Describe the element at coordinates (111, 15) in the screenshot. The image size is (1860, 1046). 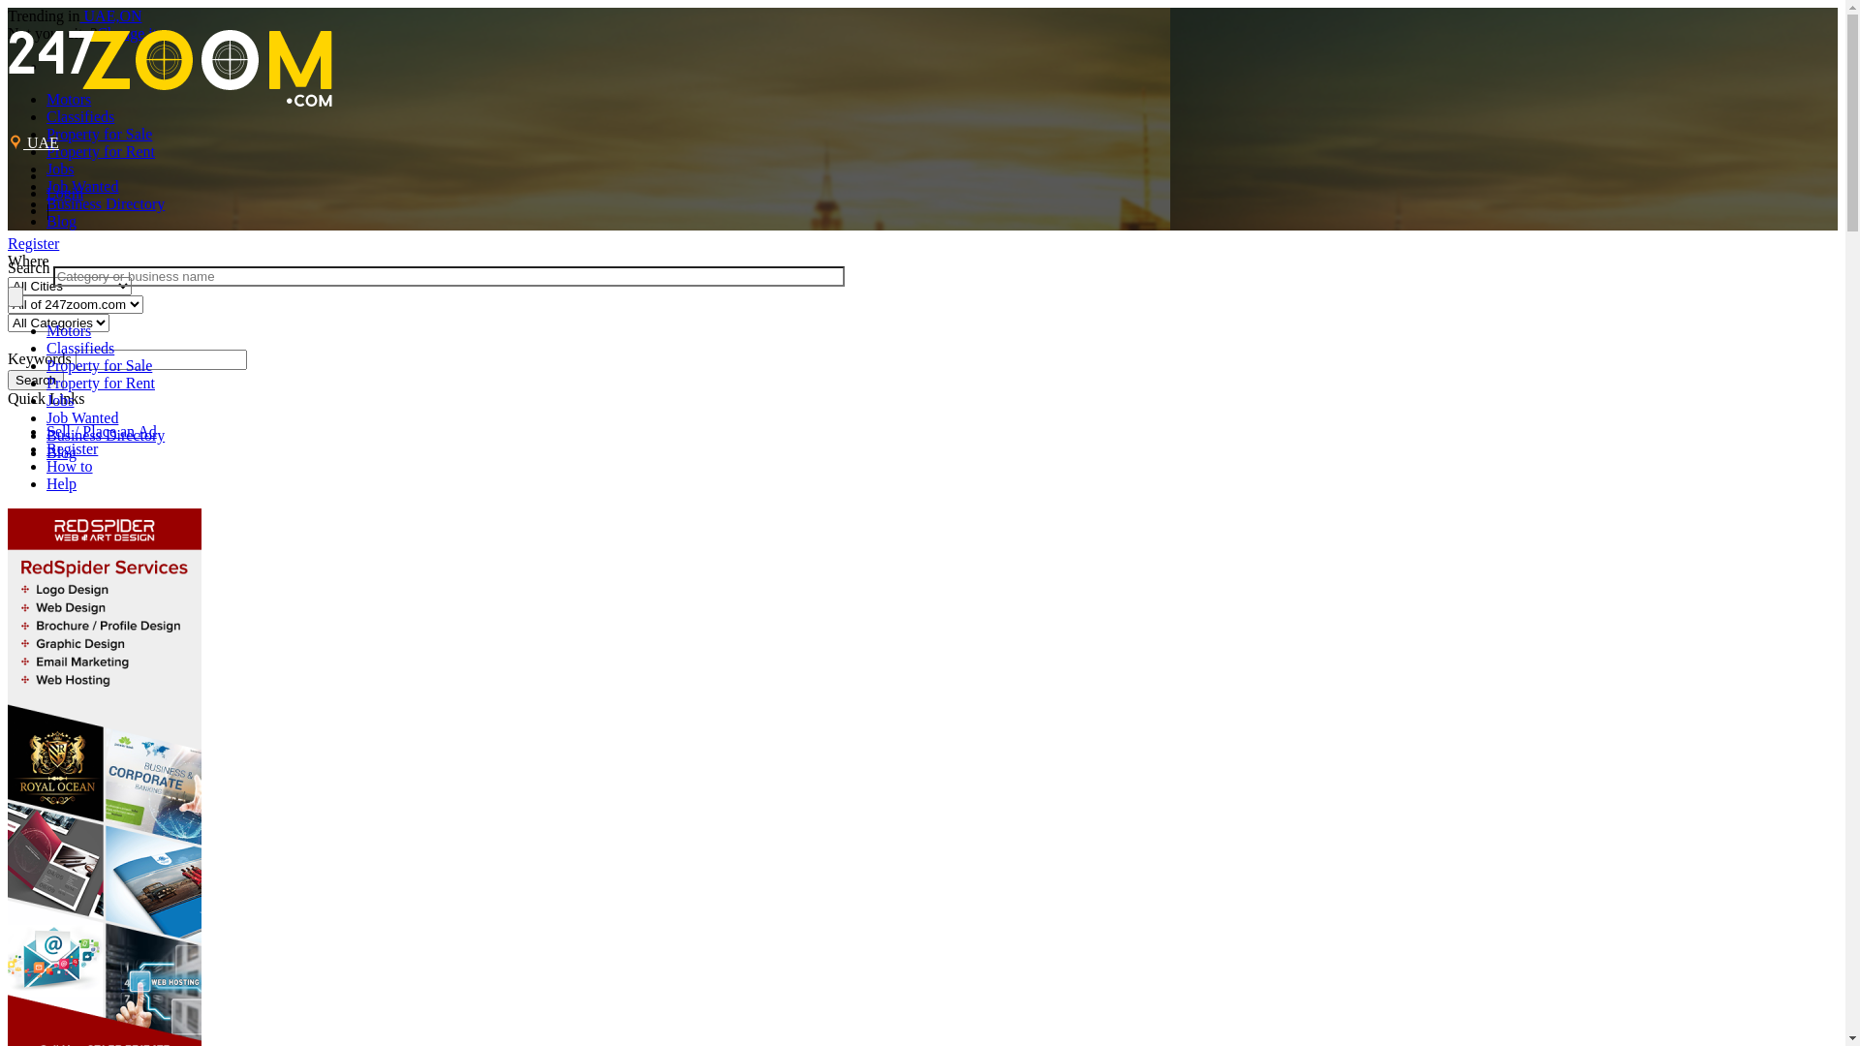
I see `UAE,ON` at that location.